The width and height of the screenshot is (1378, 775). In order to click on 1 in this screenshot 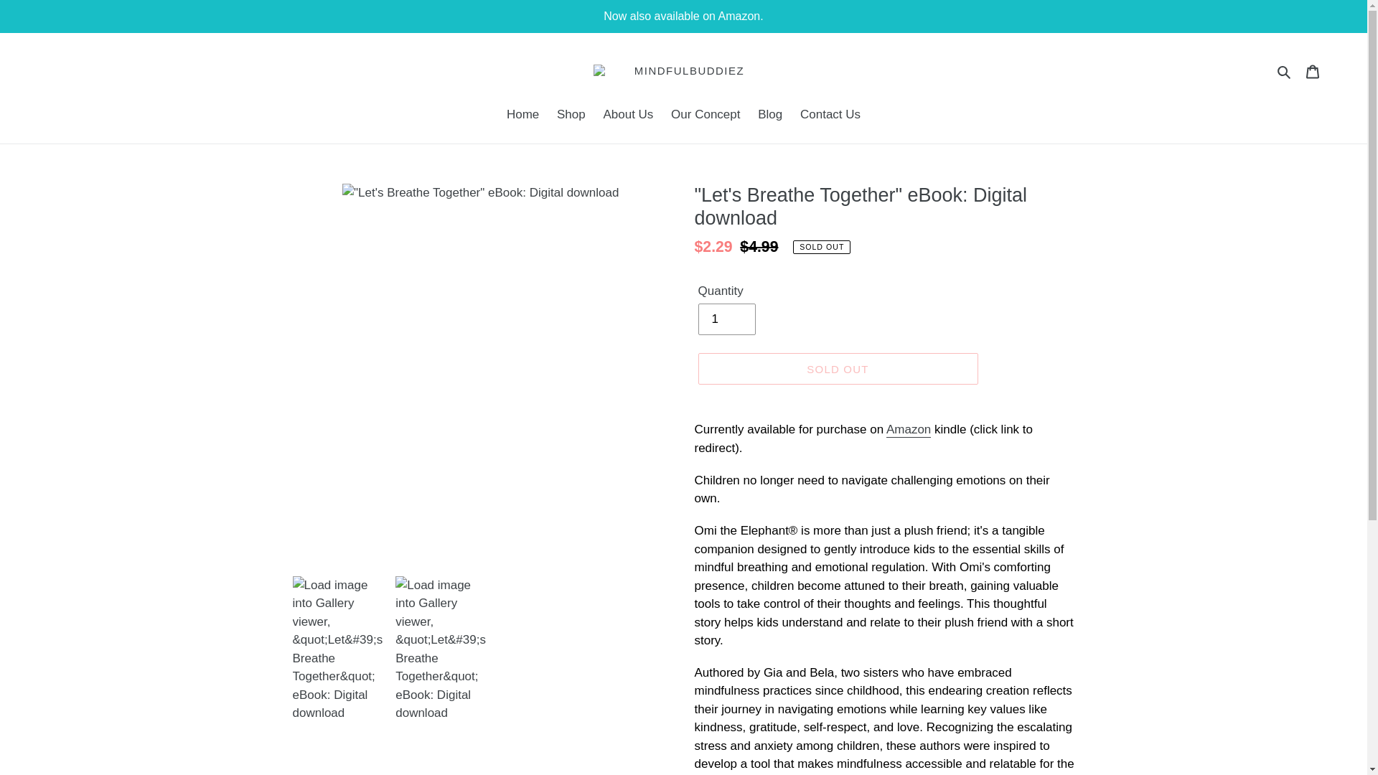, I will do `click(726, 319)`.